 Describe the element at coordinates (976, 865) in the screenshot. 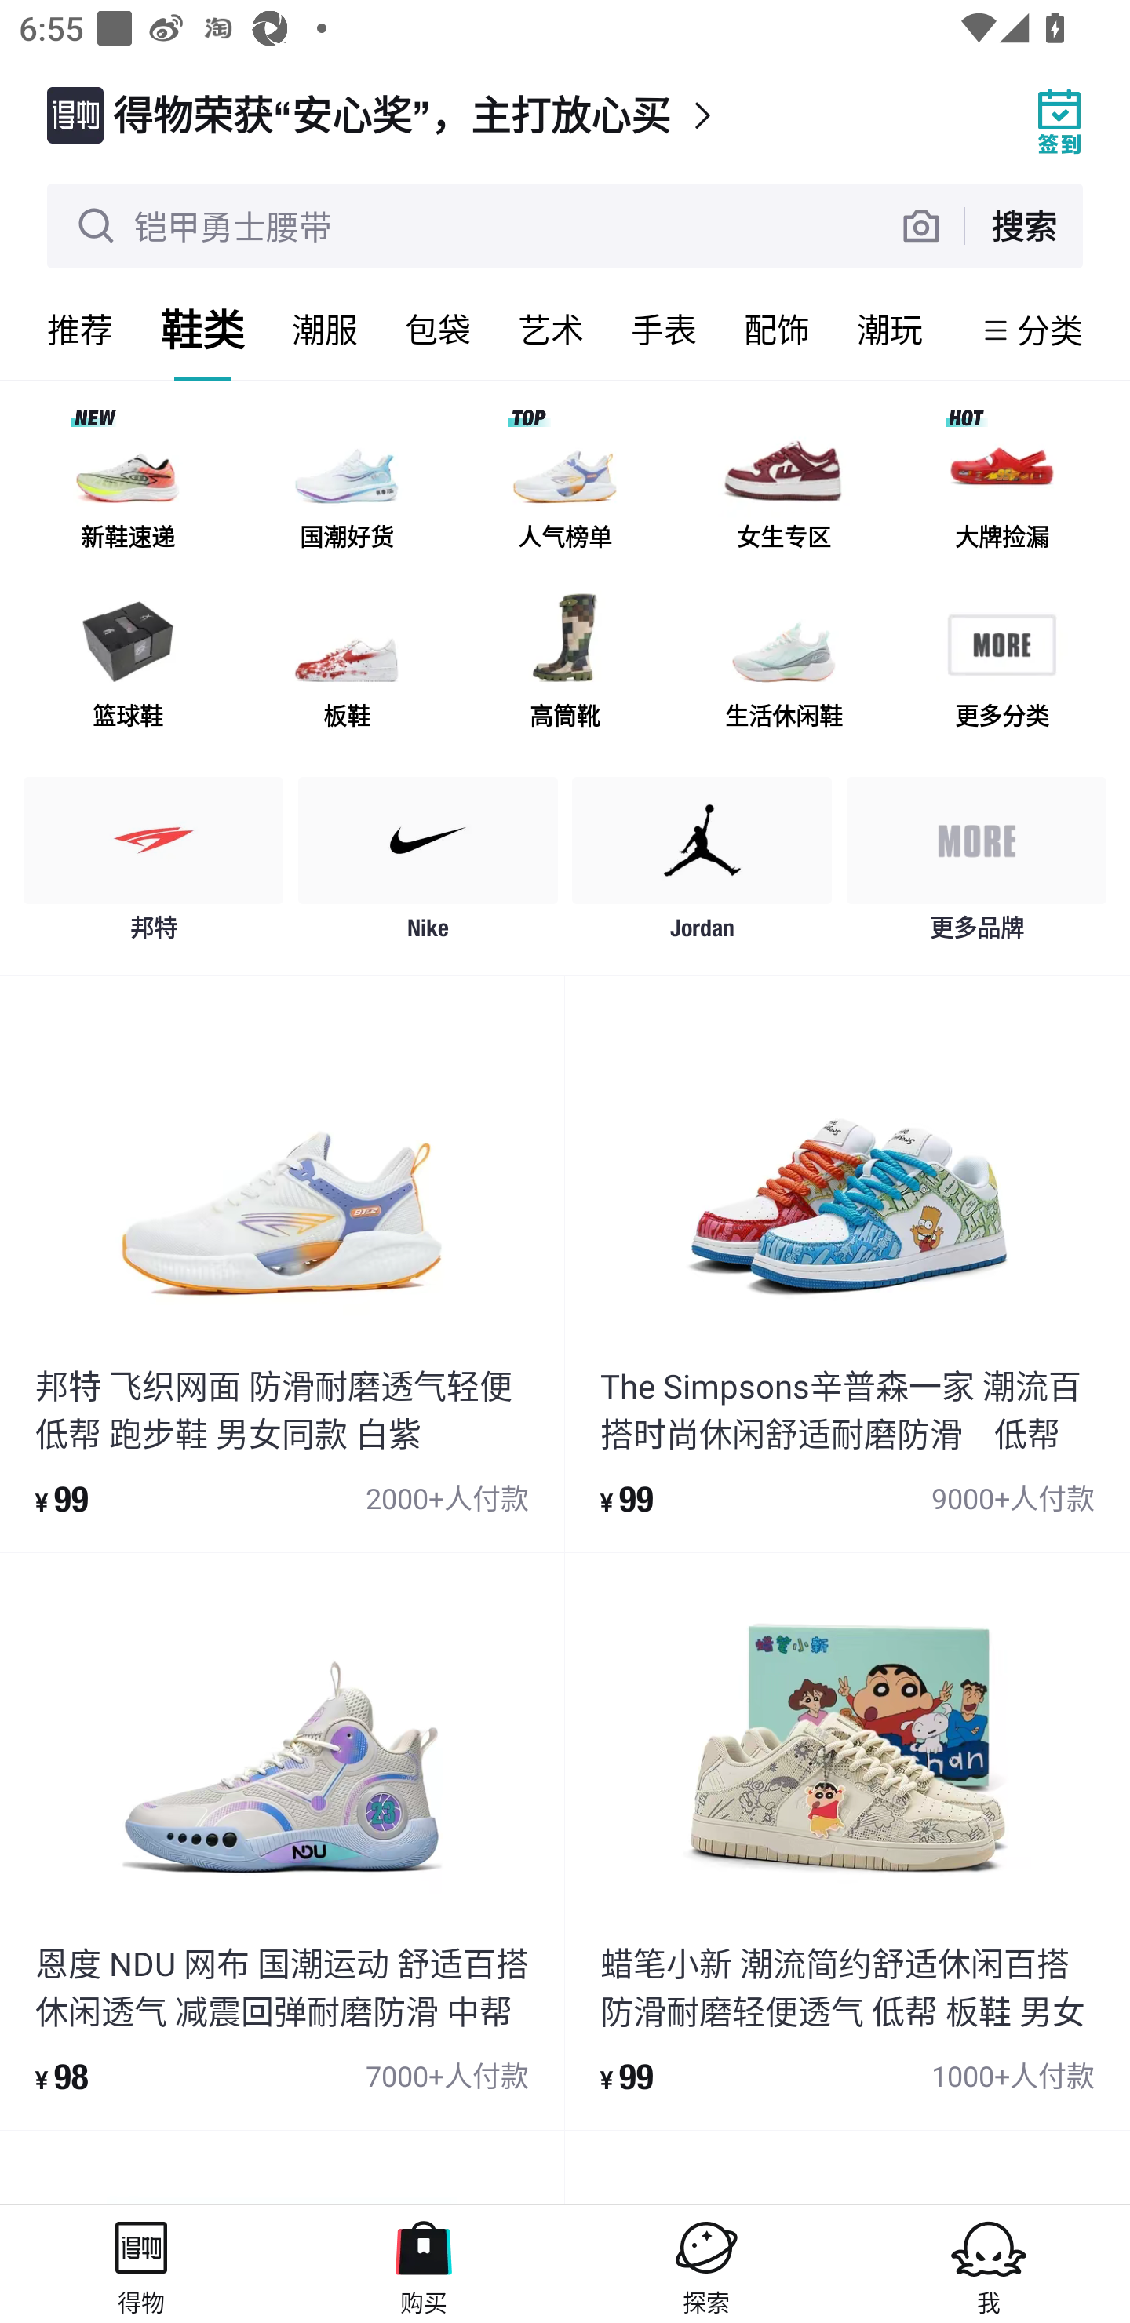

I see `更多品牌` at that location.